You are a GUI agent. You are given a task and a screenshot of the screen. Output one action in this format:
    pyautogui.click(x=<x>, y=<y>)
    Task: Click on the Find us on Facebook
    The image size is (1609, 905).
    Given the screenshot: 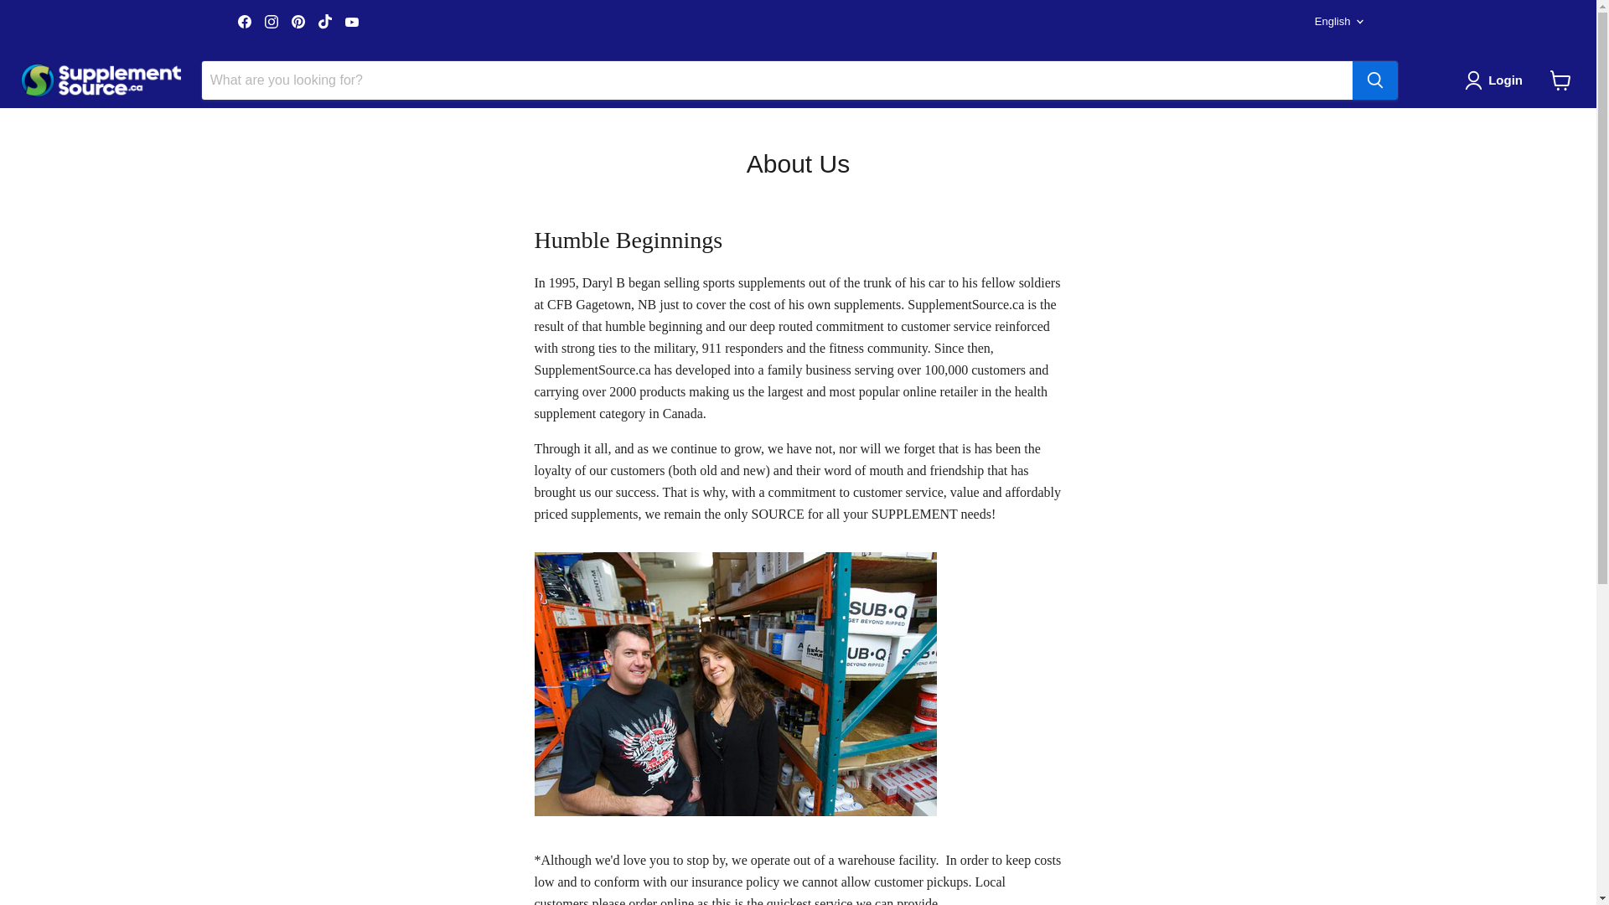 What is the action you would take?
    pyautogui.click(x=245, y=21)
    